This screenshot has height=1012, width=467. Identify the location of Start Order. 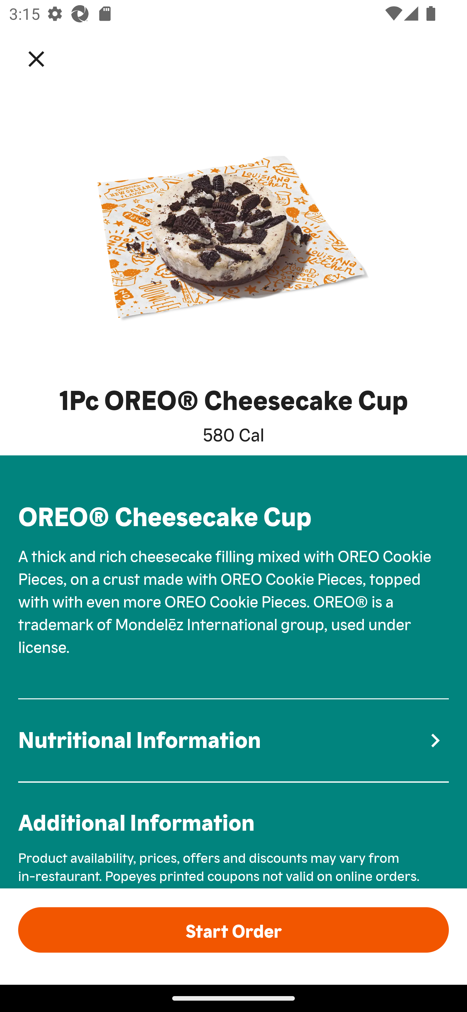
(233, 929).